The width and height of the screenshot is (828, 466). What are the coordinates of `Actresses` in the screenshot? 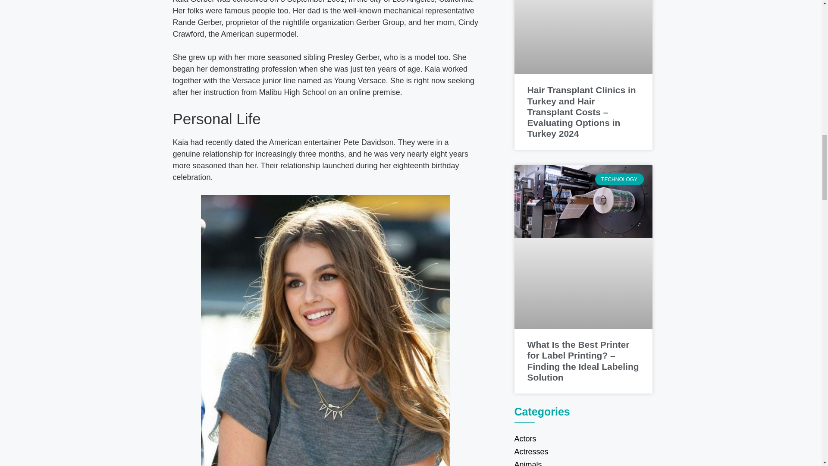 It's located at (583, 451).